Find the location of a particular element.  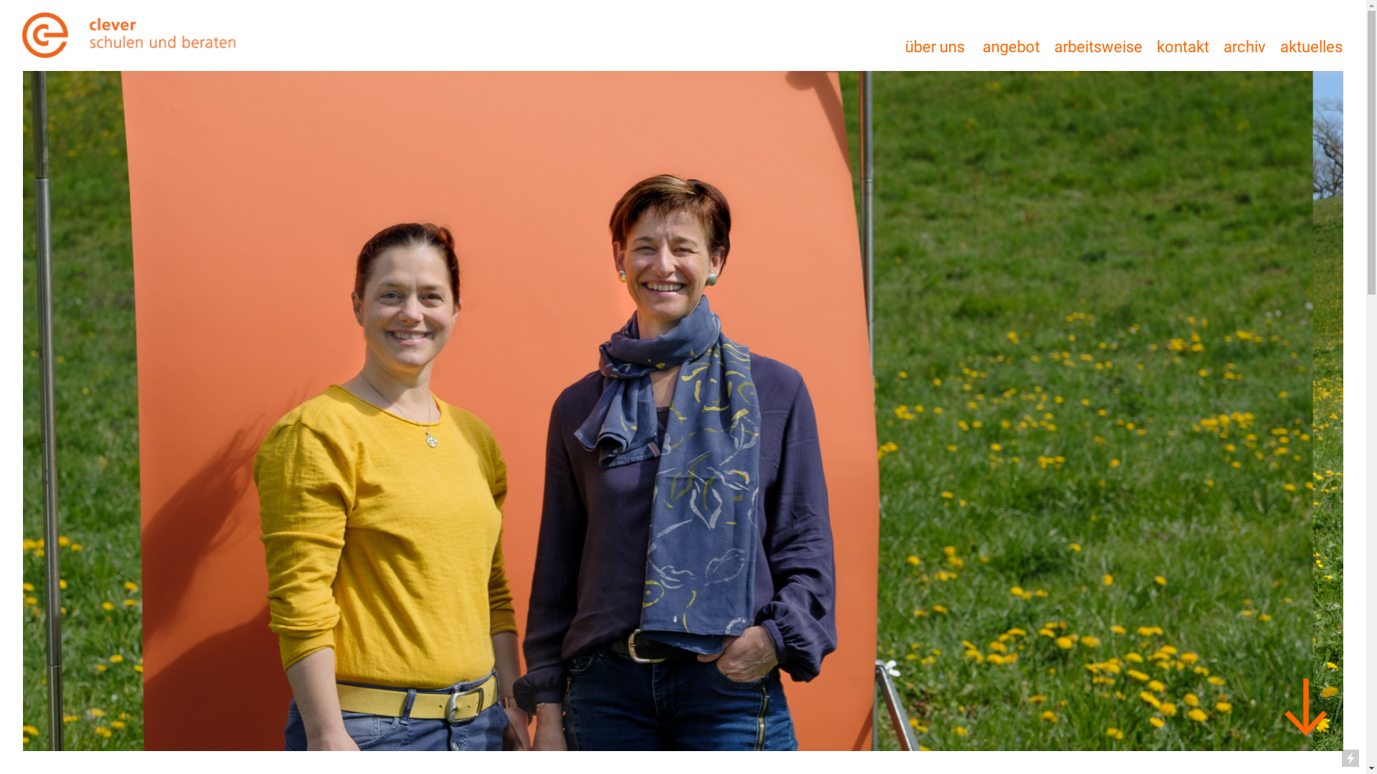

angebot is located at coordinates (1011, 47).